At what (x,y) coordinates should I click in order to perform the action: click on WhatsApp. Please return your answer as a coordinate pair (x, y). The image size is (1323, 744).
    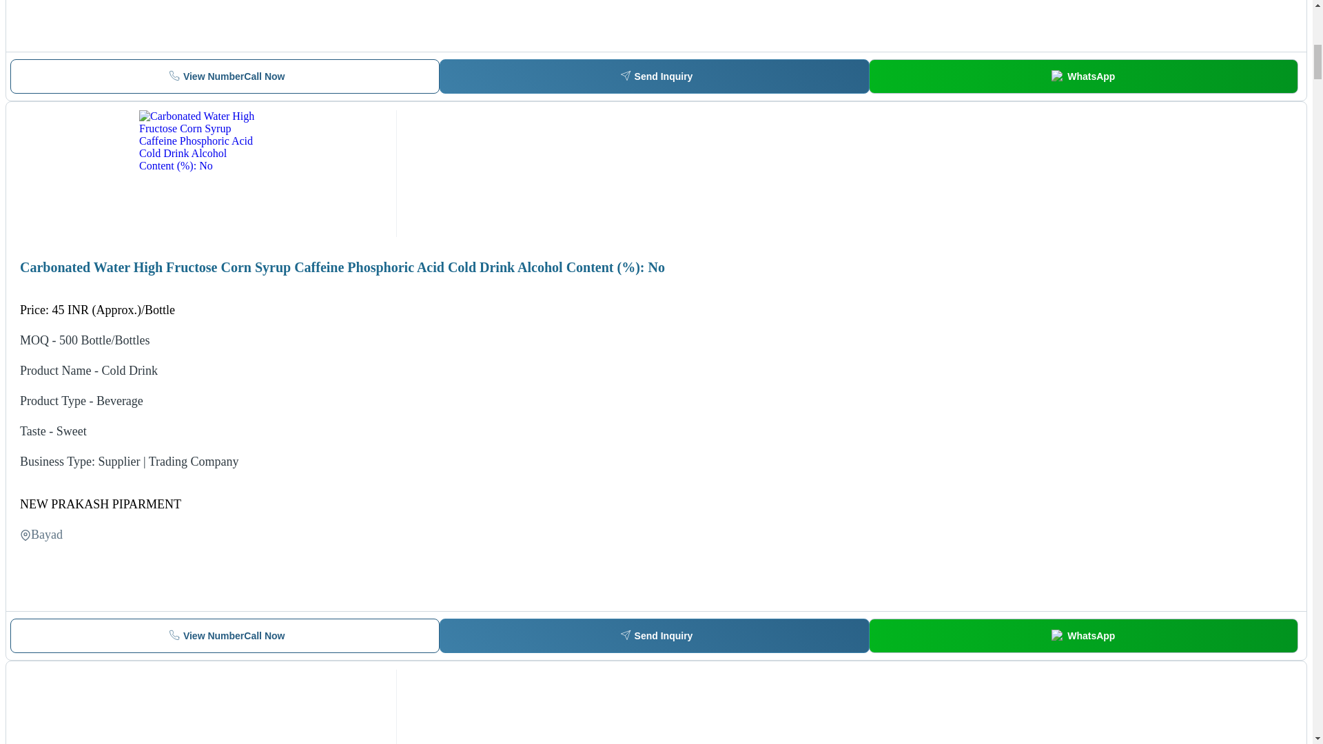
    Looking at the image, I should click on (225, 635).